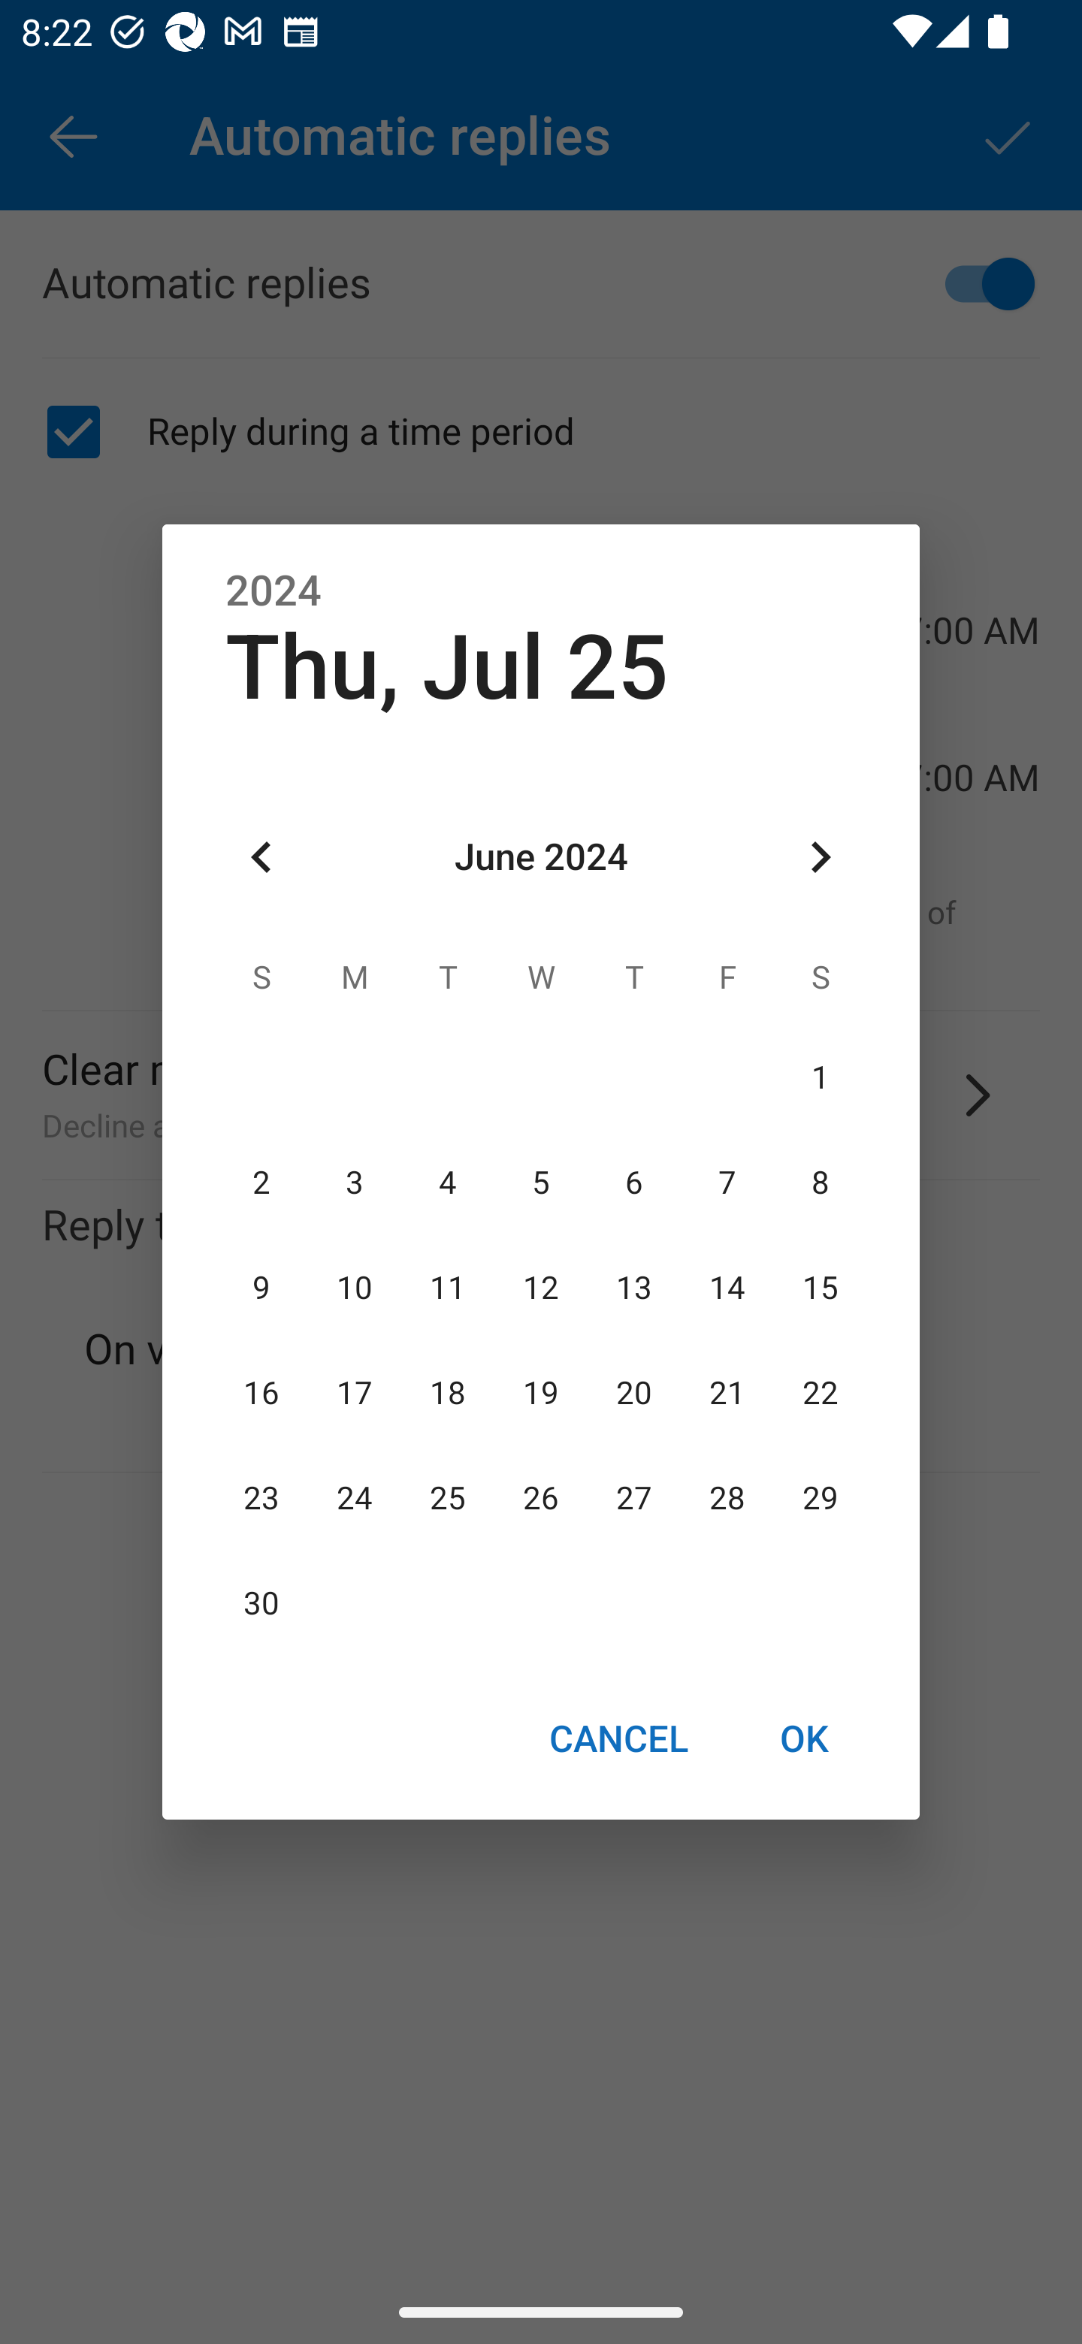 Image resolution: width=1082 pixels, height=2344 pixels. I want to click on 6 06 June 2024, so click(633, 1183).